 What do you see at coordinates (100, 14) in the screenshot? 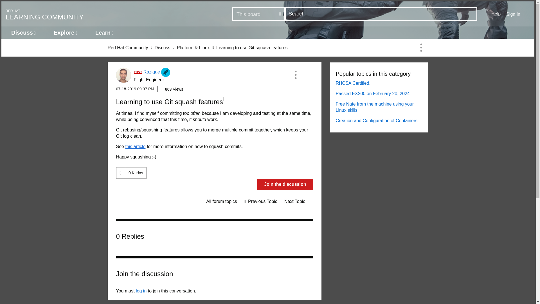
I see `Razique` at bounding box center [100, 14].